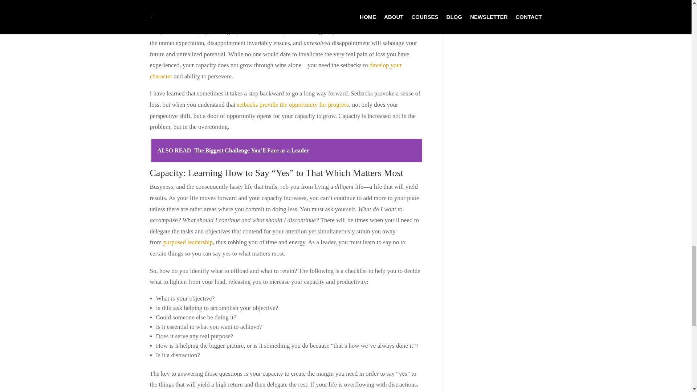 The image size is (697, 392). I want to click on setbacks provide the opportunity for progress, so click(293, 105).